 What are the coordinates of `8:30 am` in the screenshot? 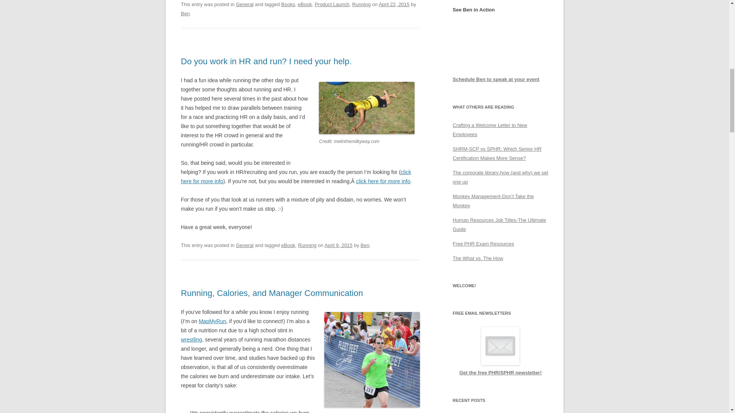 It's located at (338, 245).